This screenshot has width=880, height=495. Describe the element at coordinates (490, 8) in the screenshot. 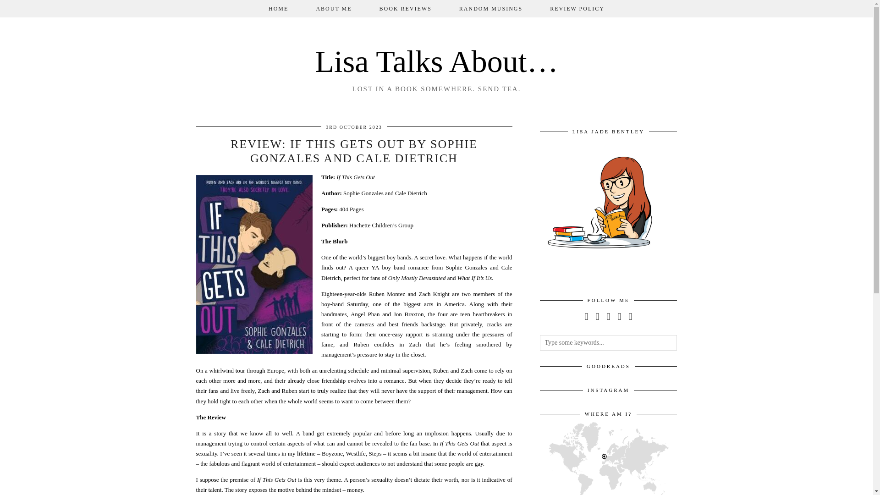

I see `RANDOM MUSINGS` at that location.